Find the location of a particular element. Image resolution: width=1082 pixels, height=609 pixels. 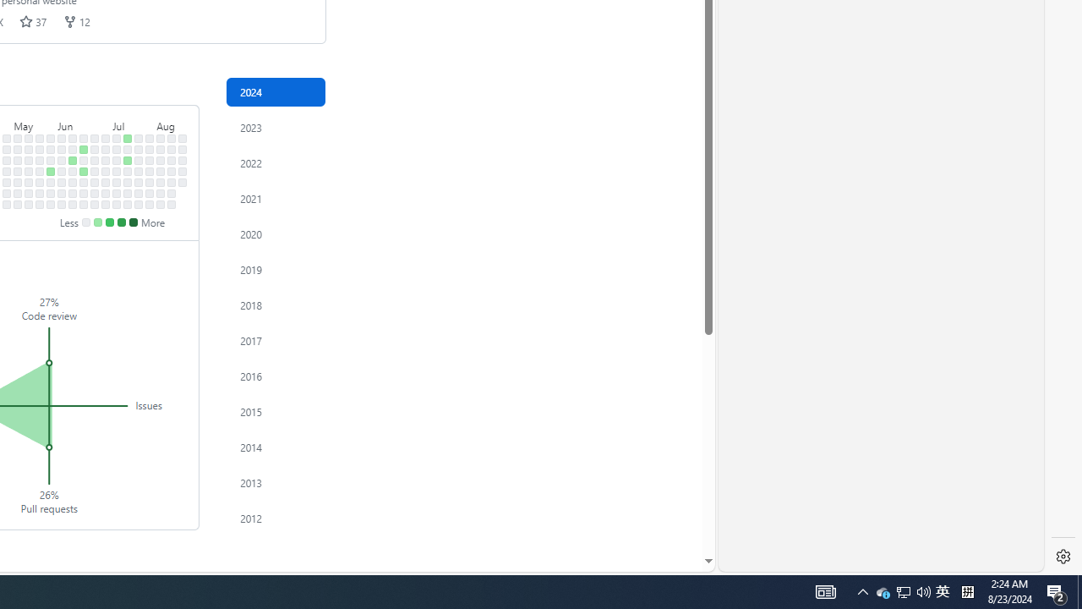

No contributions on July 3rd. is located at coordinates (106, 171).